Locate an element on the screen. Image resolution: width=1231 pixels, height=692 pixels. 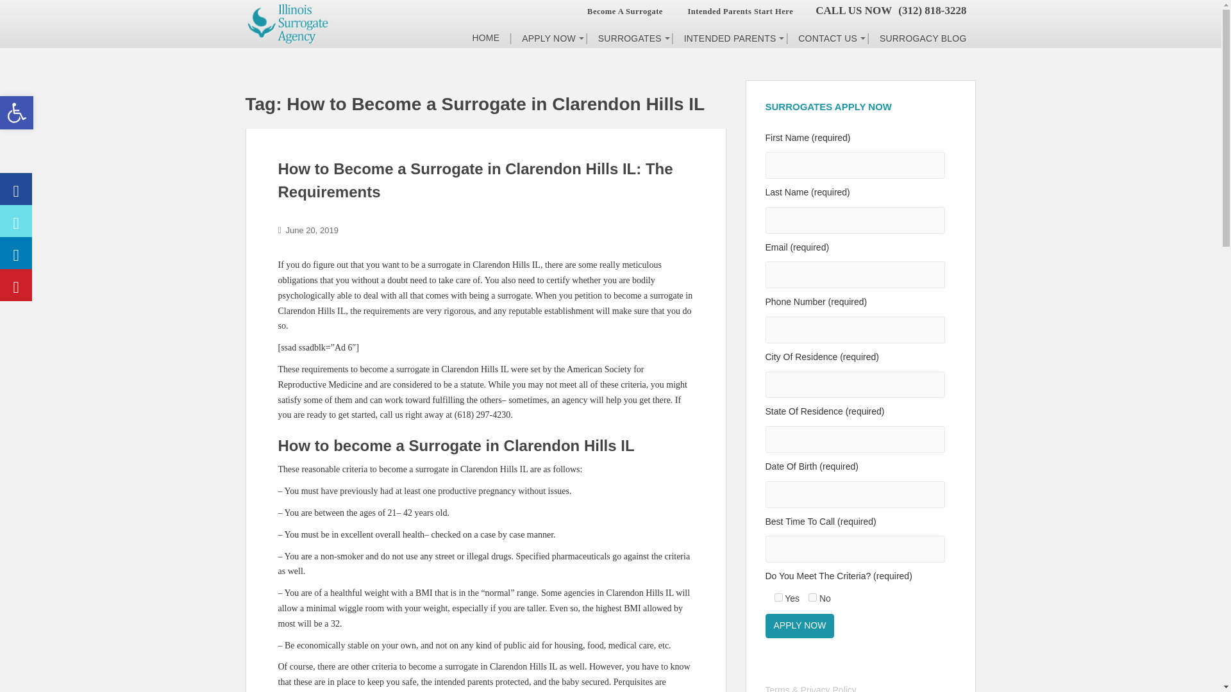
Accessibility Tools is located at coordinates (17, 113).